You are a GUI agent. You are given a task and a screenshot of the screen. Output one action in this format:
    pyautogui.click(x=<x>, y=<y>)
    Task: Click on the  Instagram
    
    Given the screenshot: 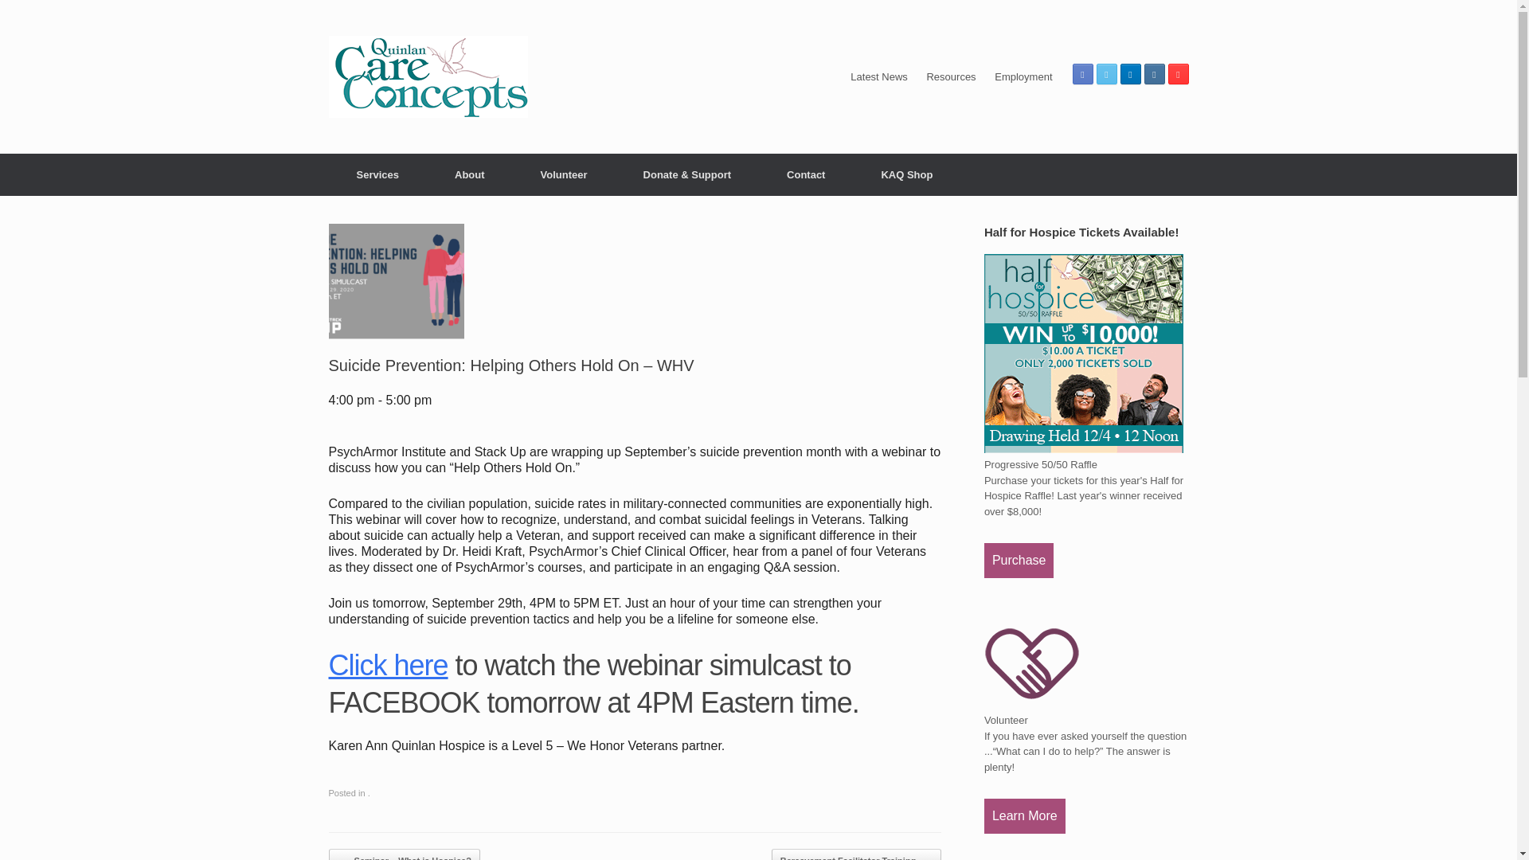 What is the action you would take?
    pyautogui.click(x=1153, y=73)
    